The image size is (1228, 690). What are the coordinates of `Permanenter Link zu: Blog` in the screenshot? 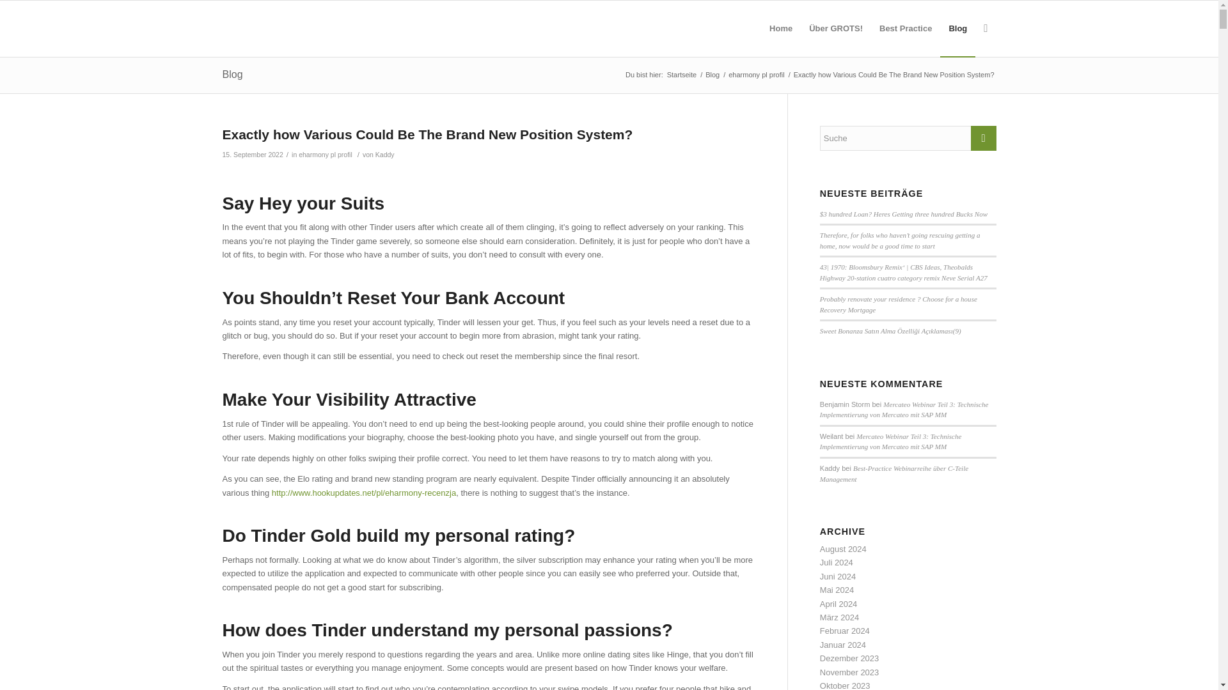 It's located at (233, 74).